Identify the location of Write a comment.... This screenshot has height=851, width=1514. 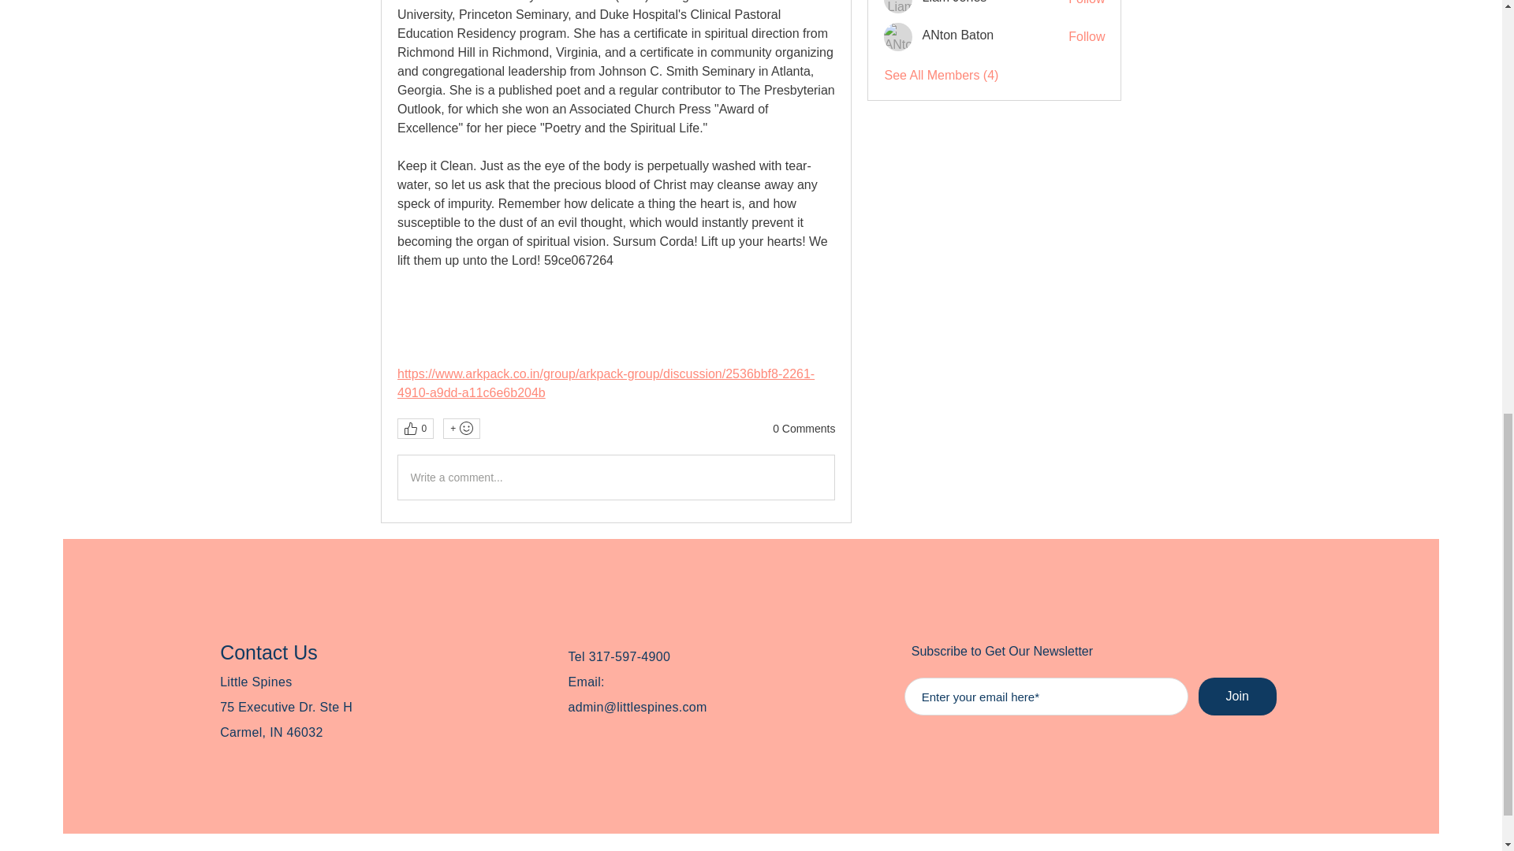
(615, 477).